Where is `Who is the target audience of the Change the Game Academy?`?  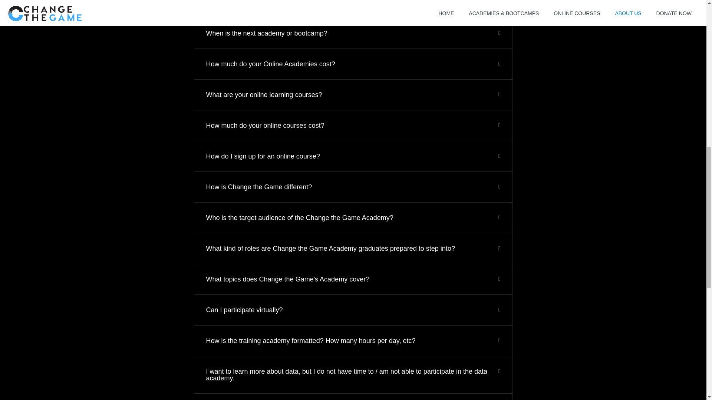
Who is the target audience of the Change the Game Academy? is located at coordinates (300, 218).